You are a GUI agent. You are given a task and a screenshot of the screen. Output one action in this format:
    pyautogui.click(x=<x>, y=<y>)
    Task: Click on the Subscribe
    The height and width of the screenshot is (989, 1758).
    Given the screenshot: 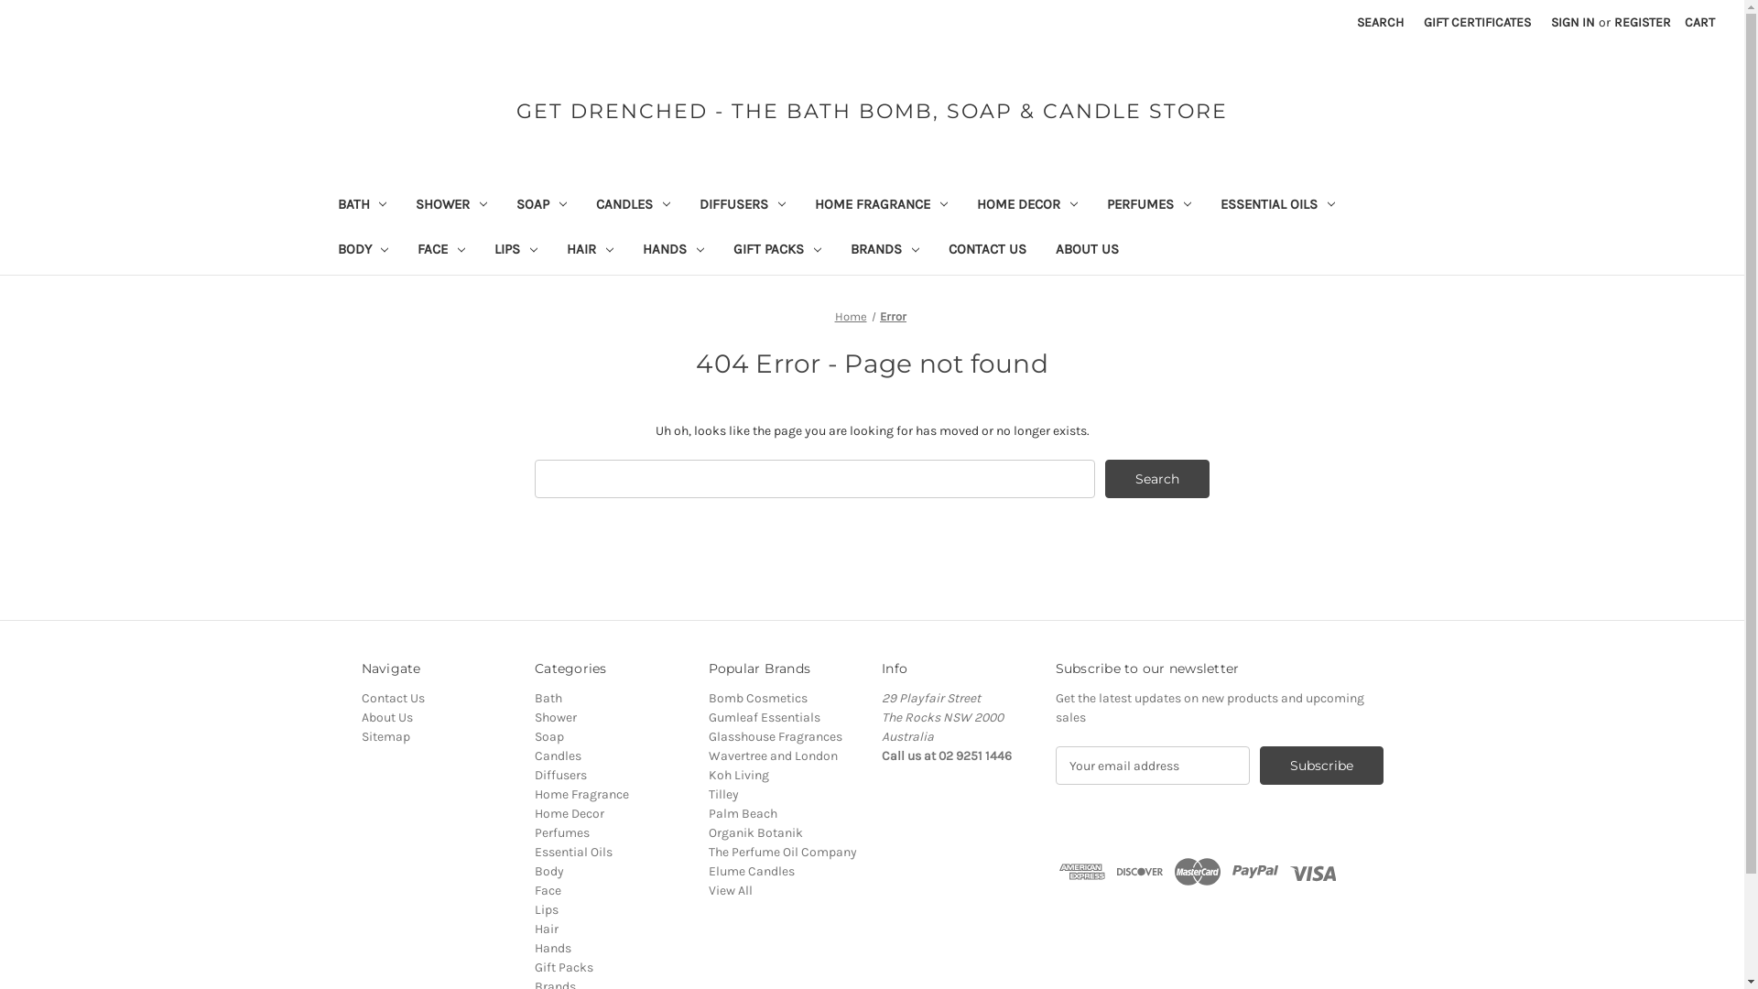 What is the action you would take?
    pyautogui.click(x=1322, y=766)
    